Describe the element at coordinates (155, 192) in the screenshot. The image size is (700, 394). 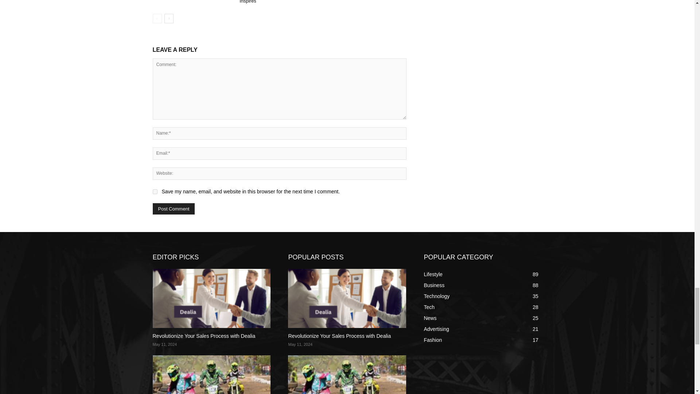
I see `yes` at that location.